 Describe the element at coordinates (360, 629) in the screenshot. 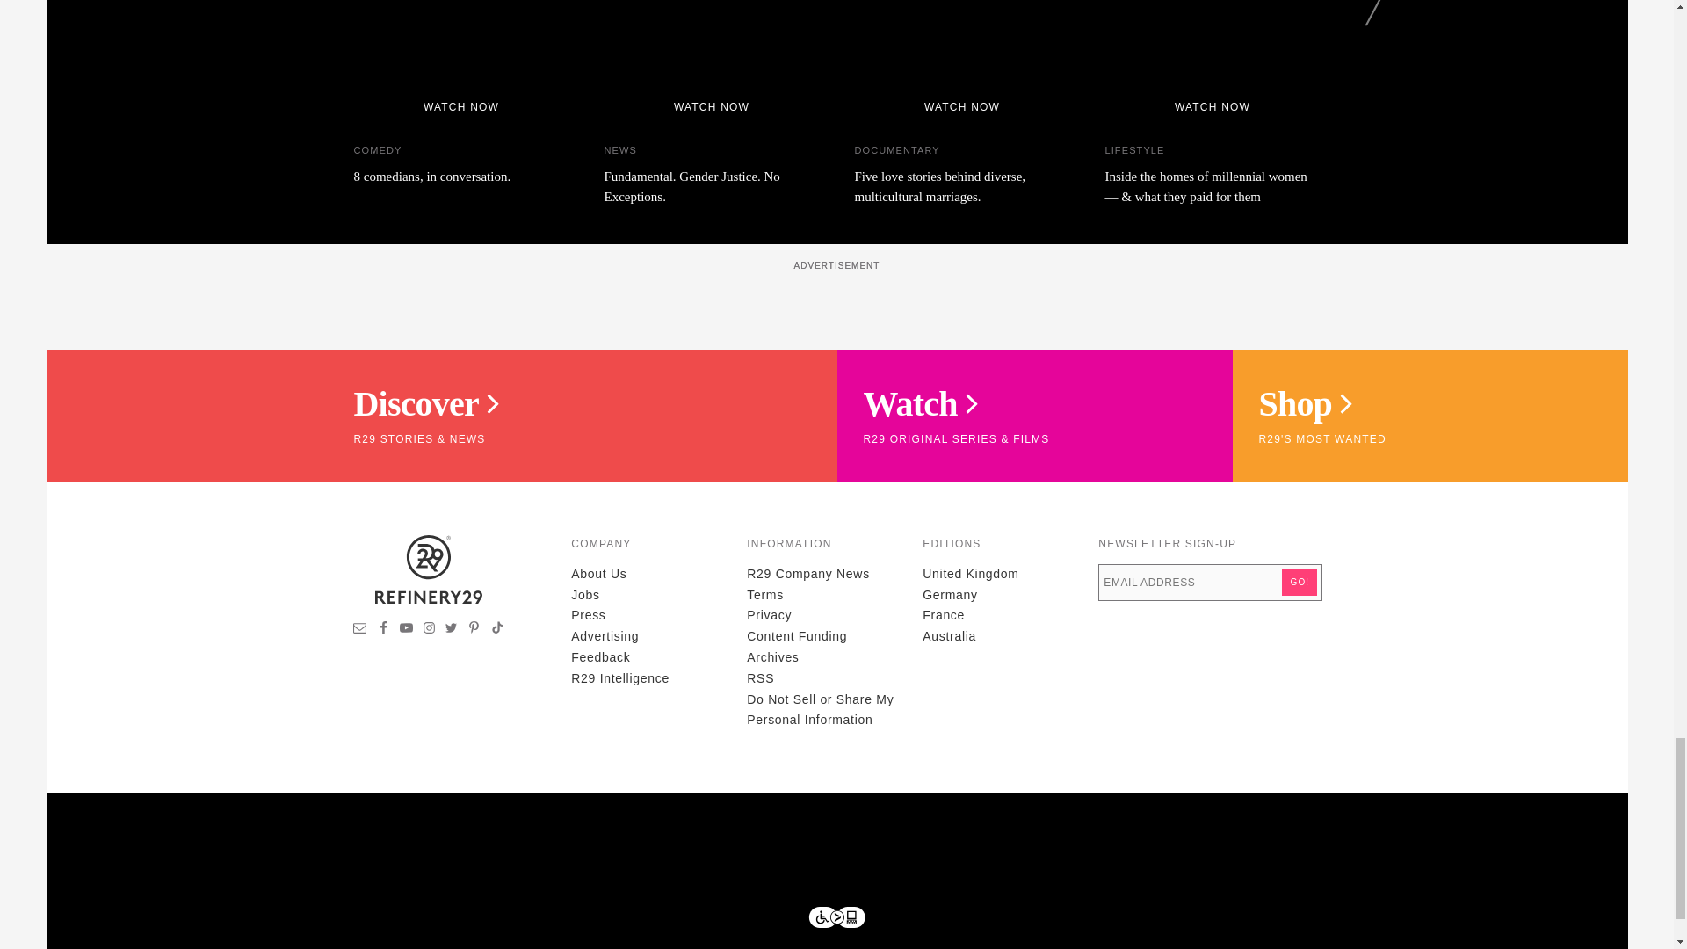

I see `Sign up for newsletters` at that location.